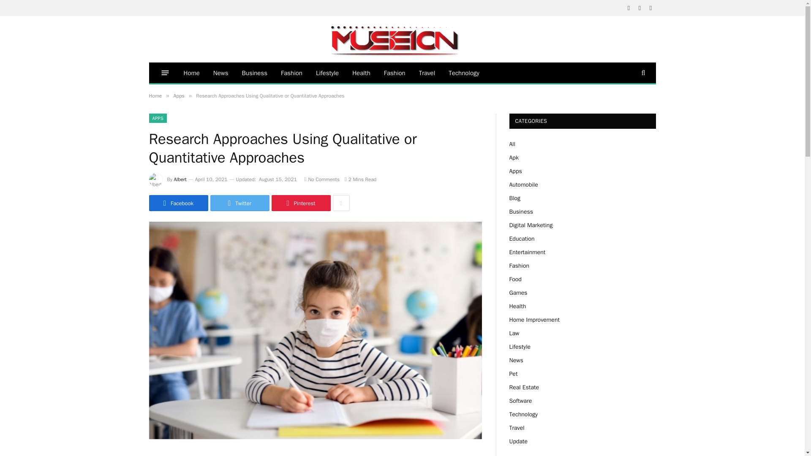 The height and width of the screenshot is (456, 811). I want to click on Museion, so click(304, 39).